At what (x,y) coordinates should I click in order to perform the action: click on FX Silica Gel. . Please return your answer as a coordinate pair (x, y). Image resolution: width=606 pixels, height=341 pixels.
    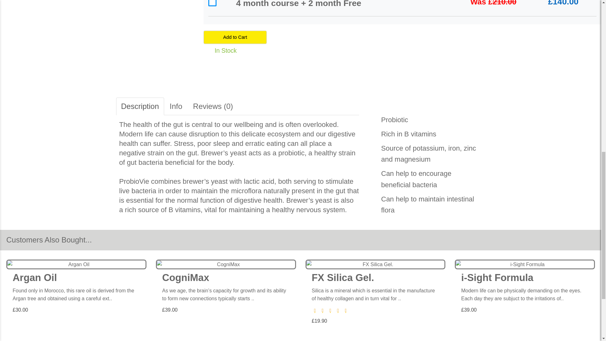
    Looking at the image, I should click on (375, 265).